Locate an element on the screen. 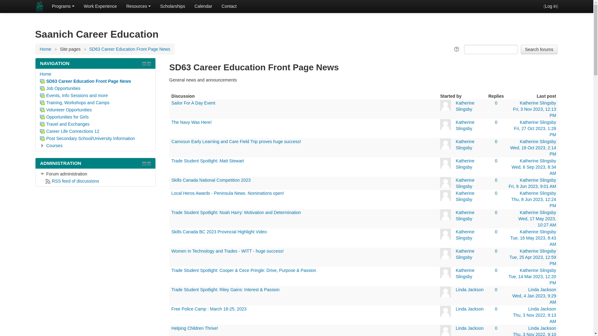 This screenshot has height=336, width=598. Katherine Slingsby is located at coordinates (465, 235).